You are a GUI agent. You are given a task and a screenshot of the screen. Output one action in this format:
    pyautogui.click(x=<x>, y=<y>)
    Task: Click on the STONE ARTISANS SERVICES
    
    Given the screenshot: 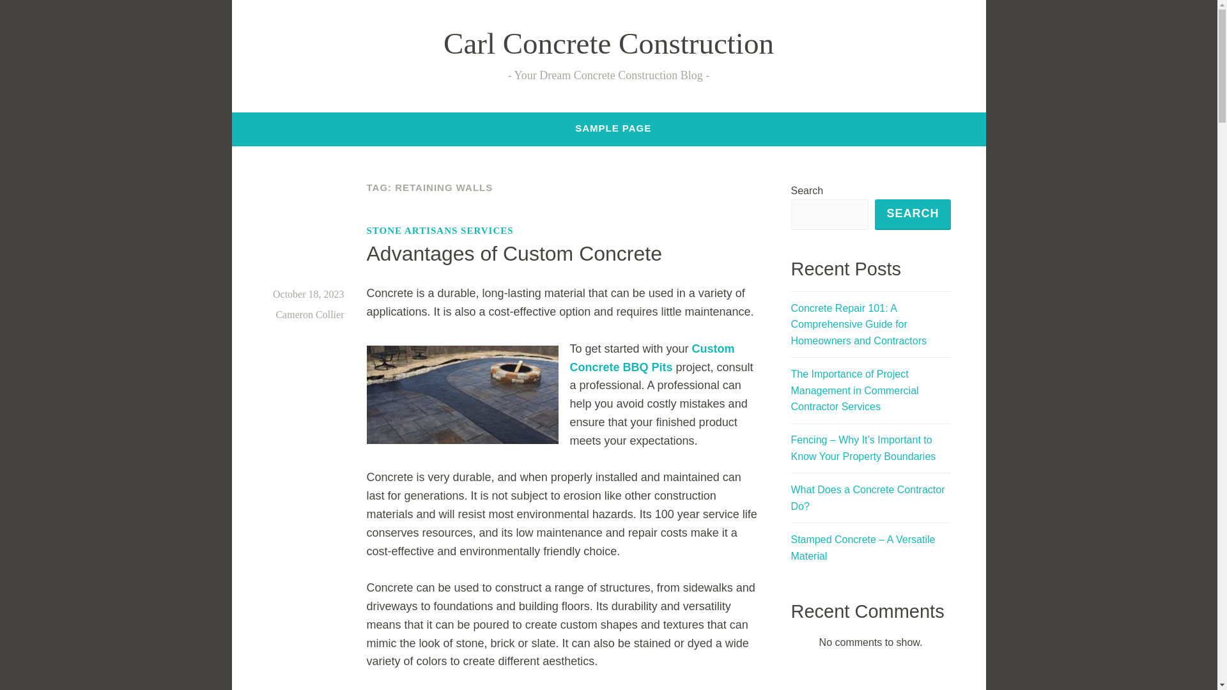 What is the action you would take?
    pyautogui.click(x=440, y=230)
    